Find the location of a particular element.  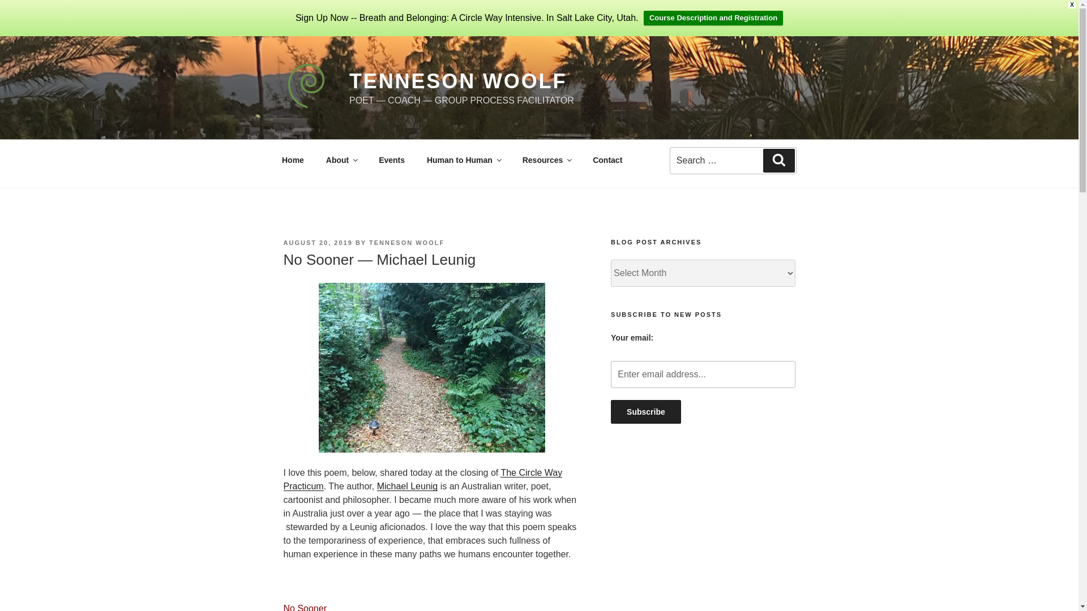

About is located at coordinates (392, 160).